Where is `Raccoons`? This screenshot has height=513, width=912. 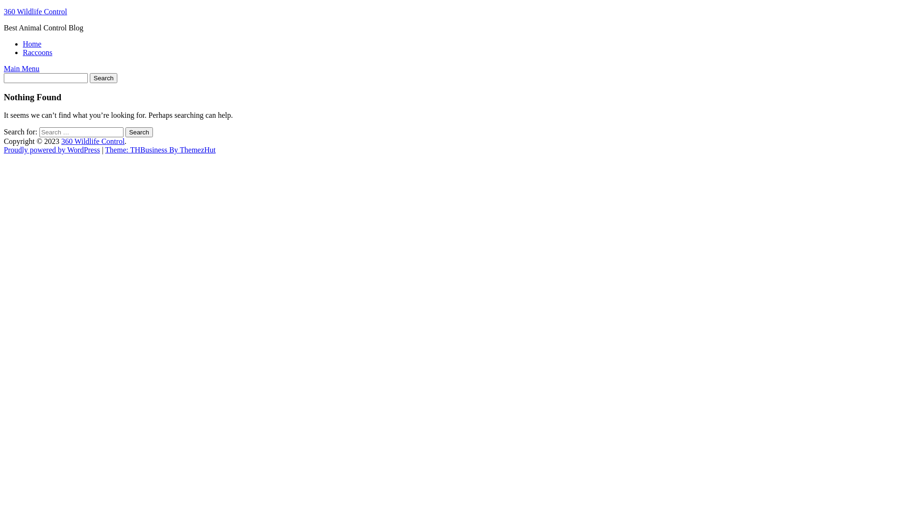 Raccoons is located at coordinates (38, 52).